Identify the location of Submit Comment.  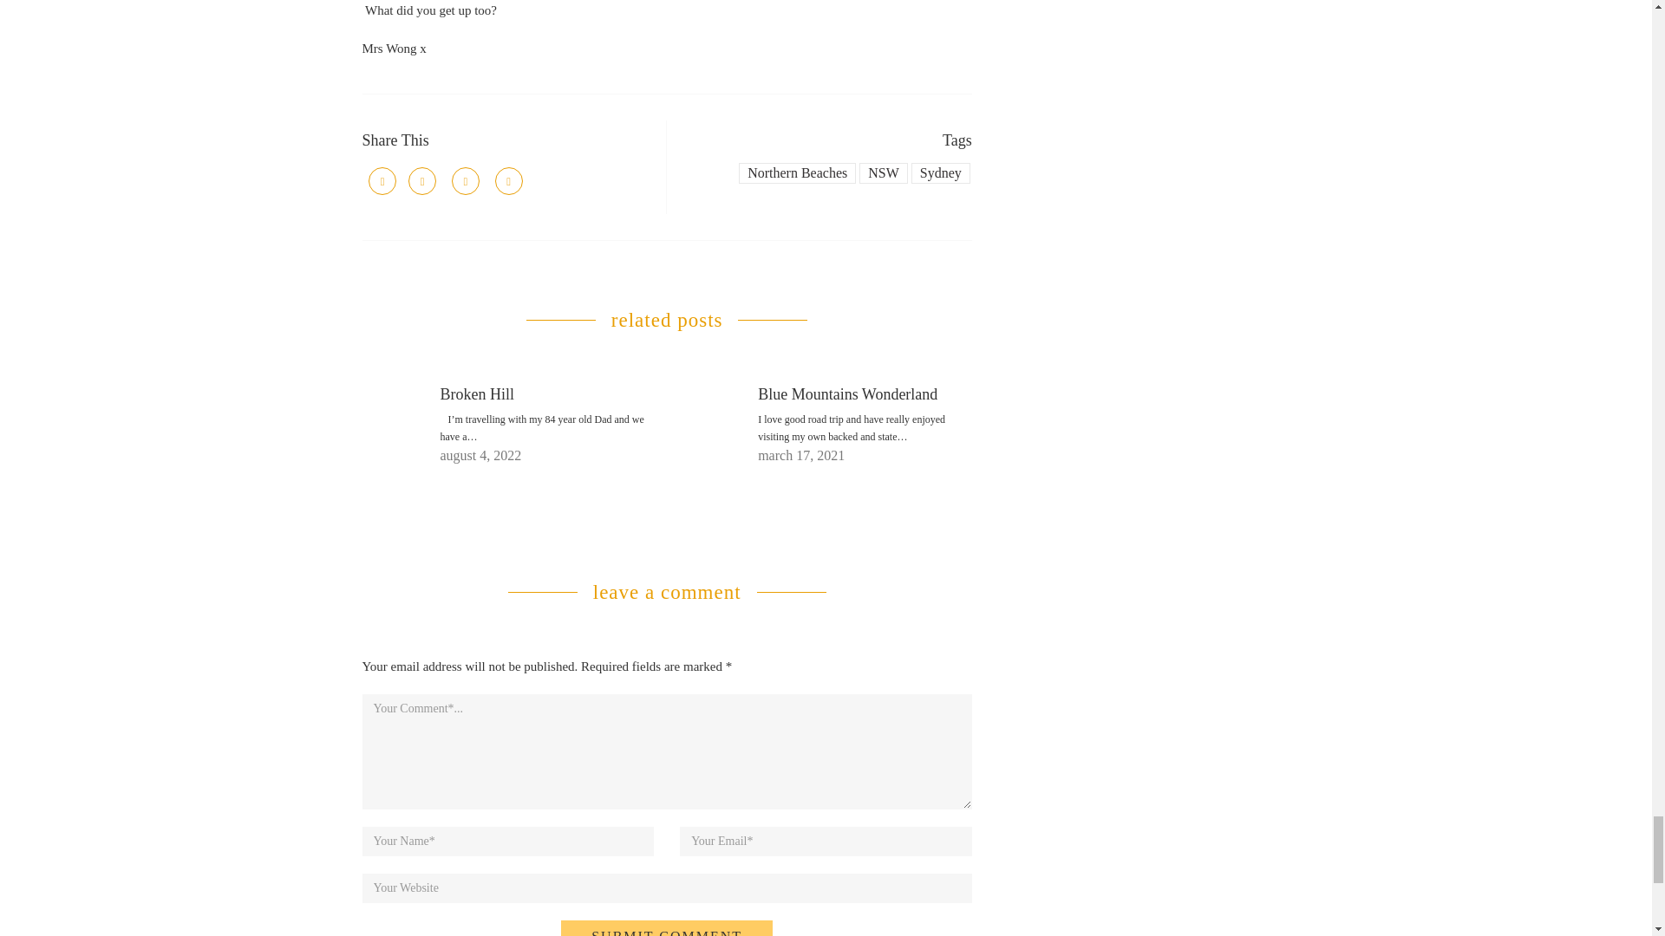
(666, 927).